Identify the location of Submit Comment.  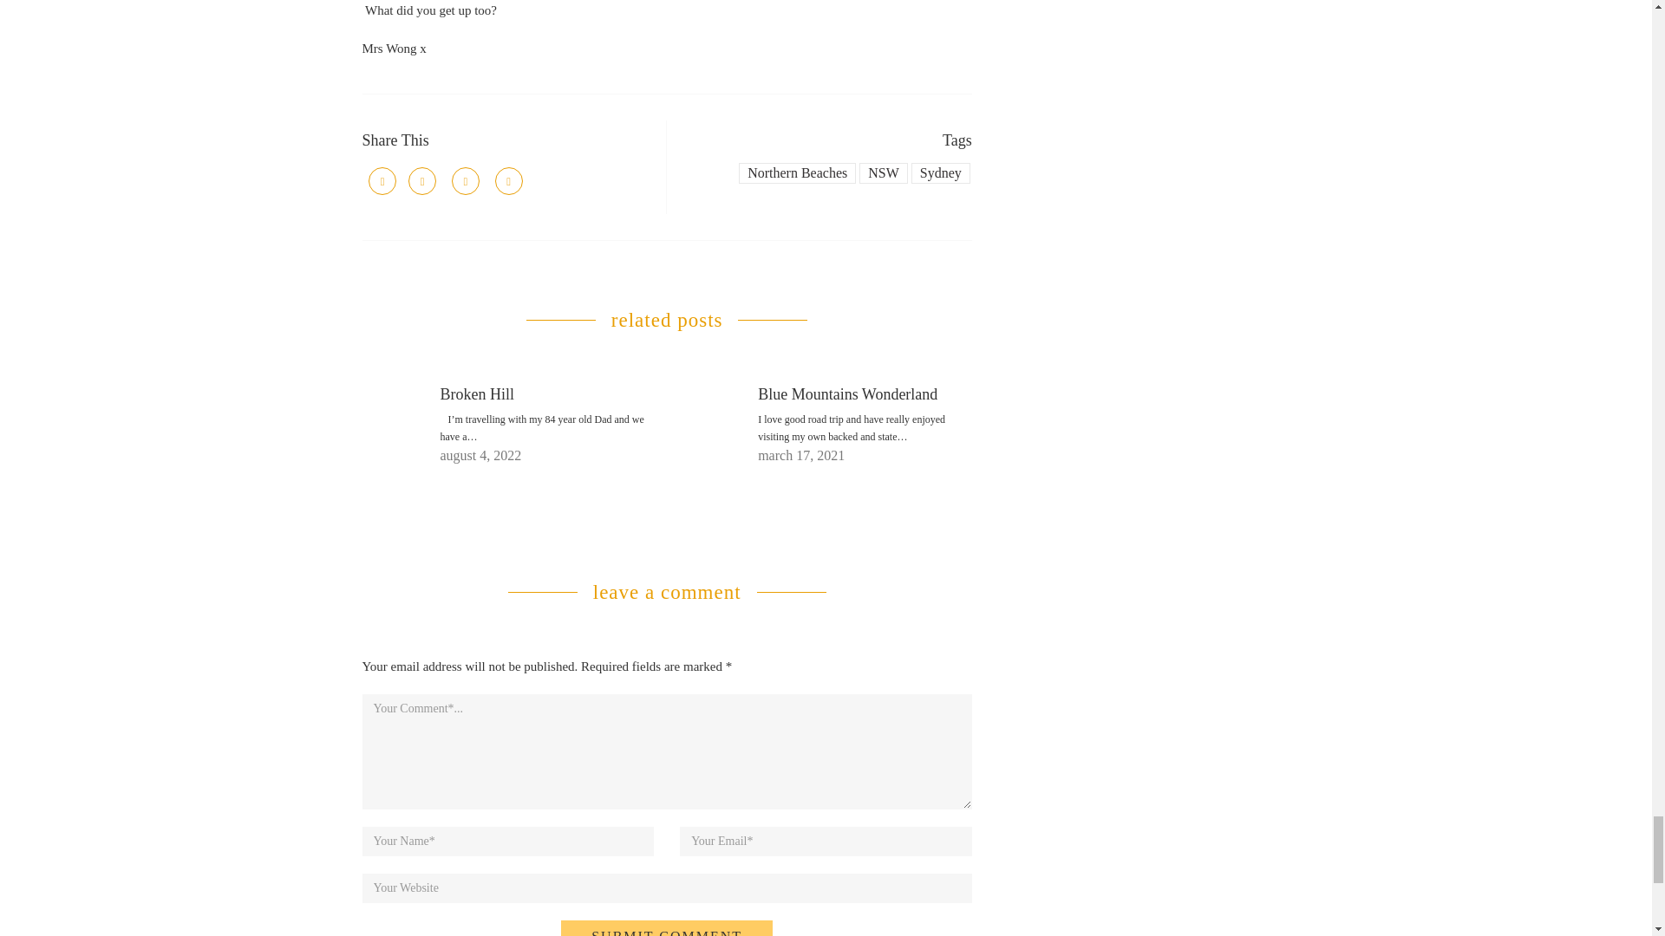
(666, 927).